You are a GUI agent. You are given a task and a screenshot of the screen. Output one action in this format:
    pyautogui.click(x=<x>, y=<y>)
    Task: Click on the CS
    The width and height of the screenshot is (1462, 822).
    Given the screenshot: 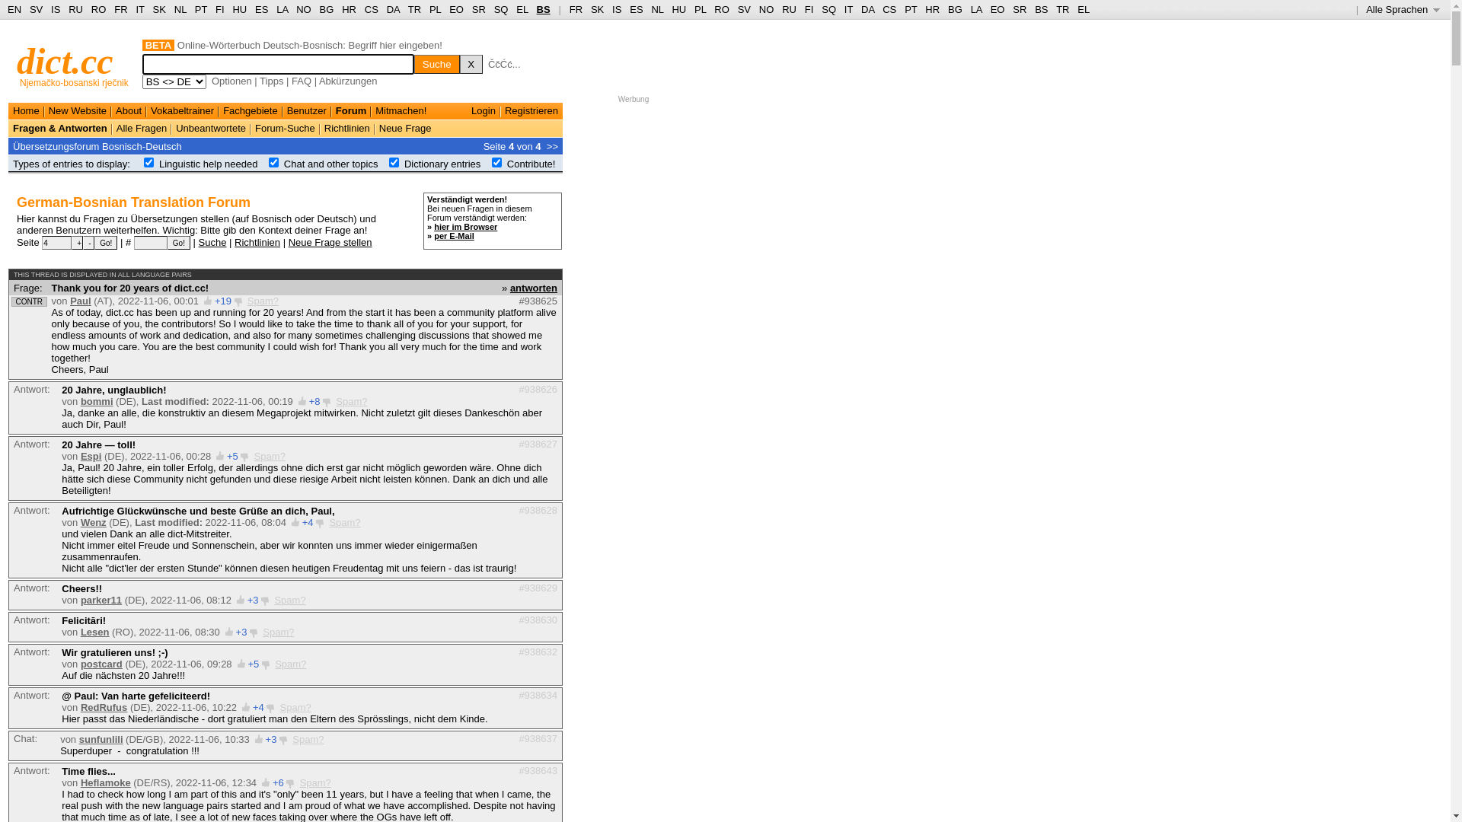 What is the action you would take?
    pyautogui.click(x=372, y=9)
    